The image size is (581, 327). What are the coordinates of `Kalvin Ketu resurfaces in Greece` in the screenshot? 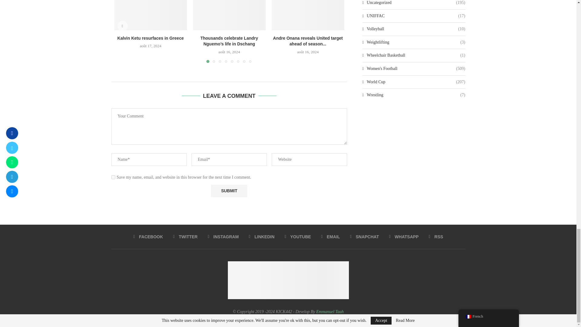 It's located at (151, 15).